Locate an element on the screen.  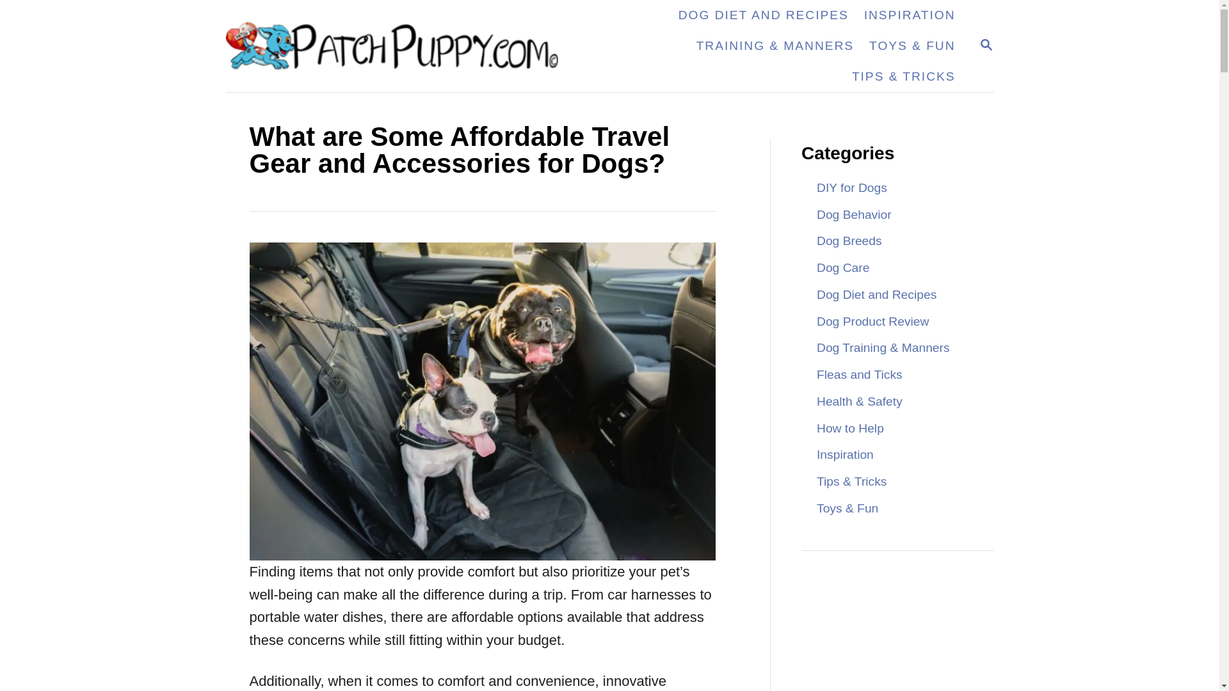
DOG DIET AND RECIPES is located at coordinates (872, 321).